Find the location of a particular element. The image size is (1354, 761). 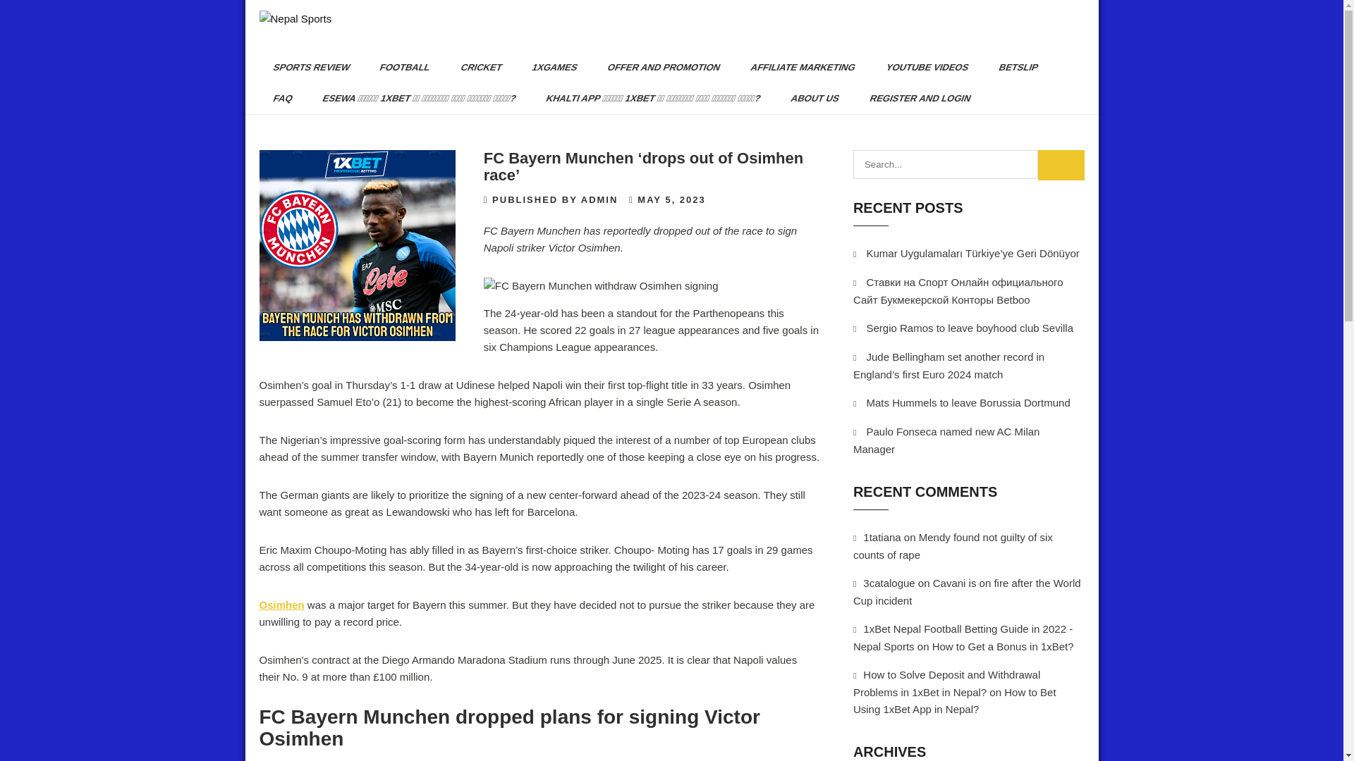

OFFER AND PROMOTION is located at coordinates (657, 68).